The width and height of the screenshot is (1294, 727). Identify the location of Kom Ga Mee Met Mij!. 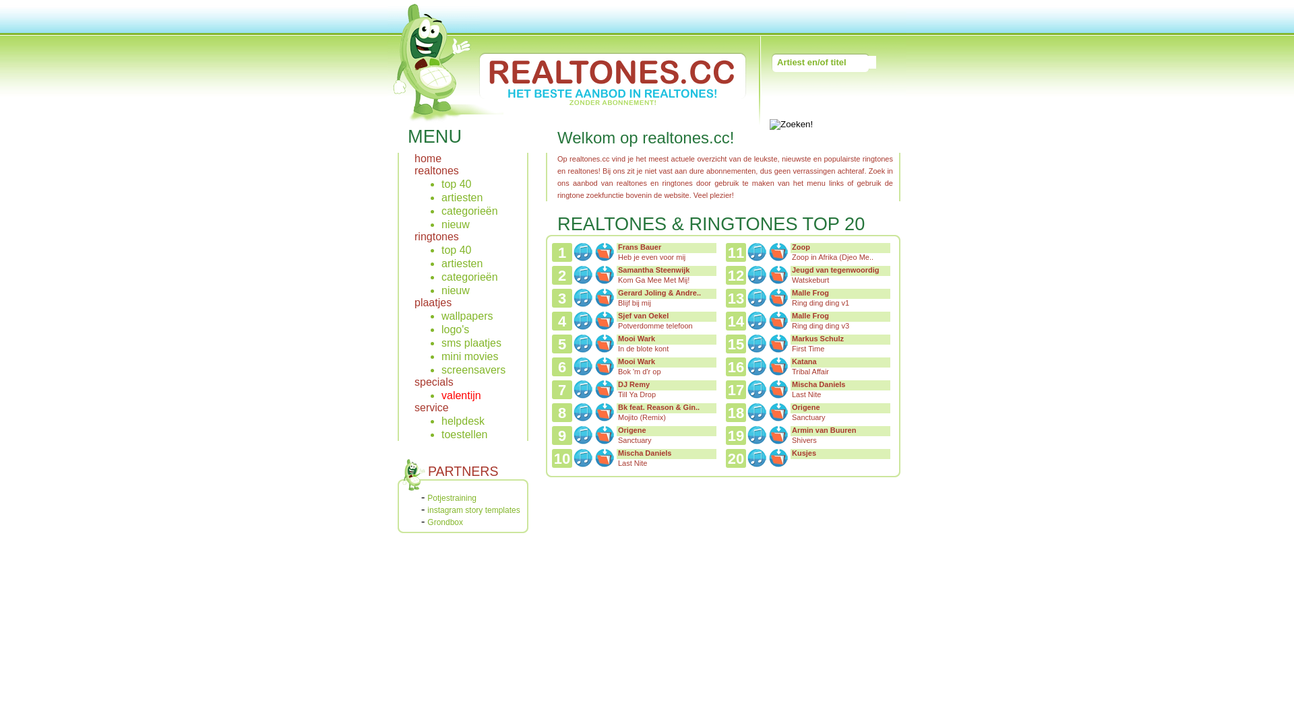
(654, 280).